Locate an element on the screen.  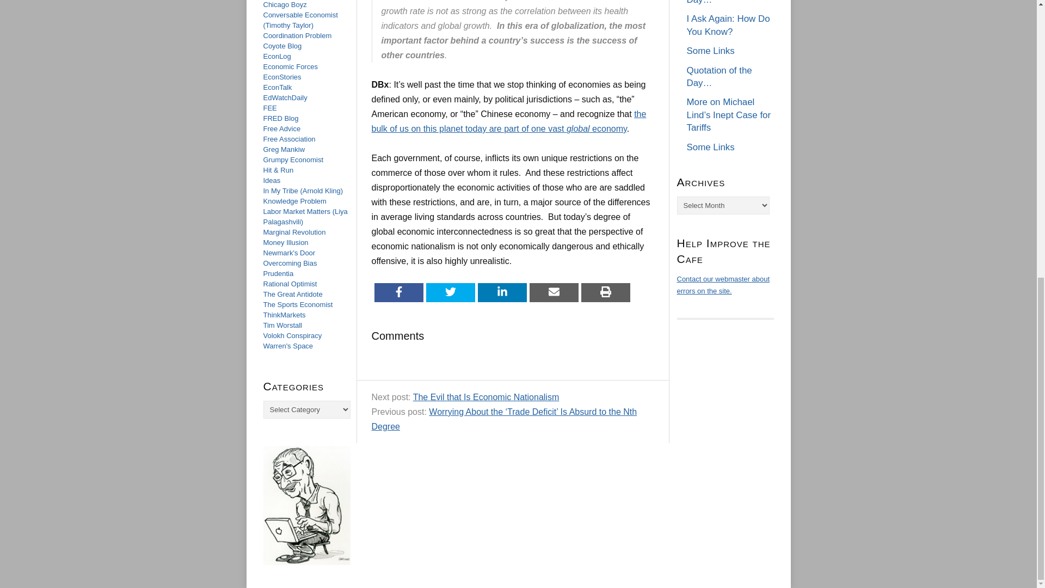
EconLog is located at coordinates (277, 57).